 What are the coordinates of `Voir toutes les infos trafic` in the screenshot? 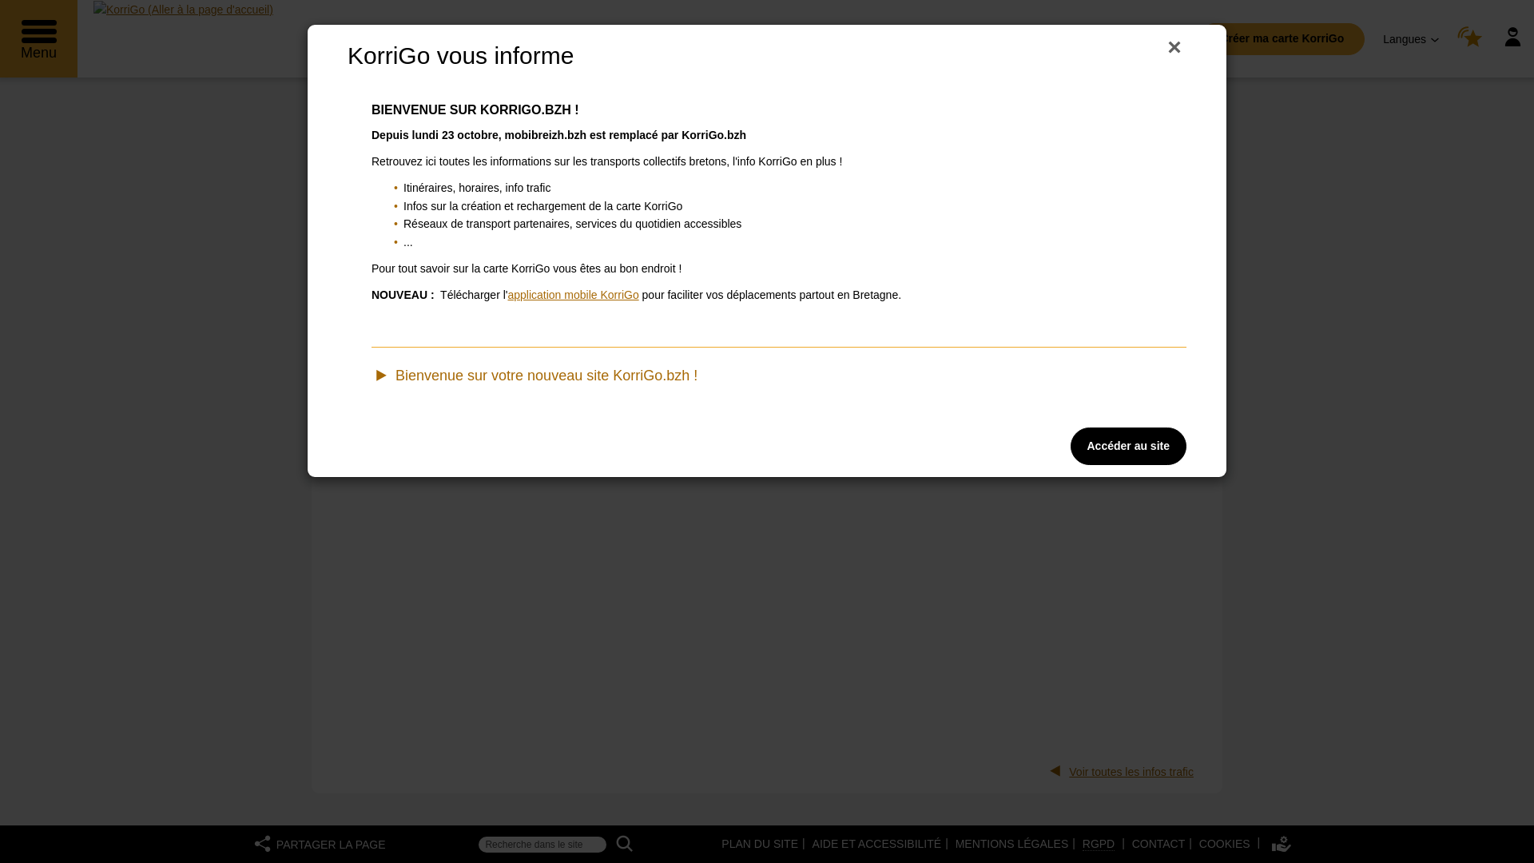 It's located at (1119, 771).